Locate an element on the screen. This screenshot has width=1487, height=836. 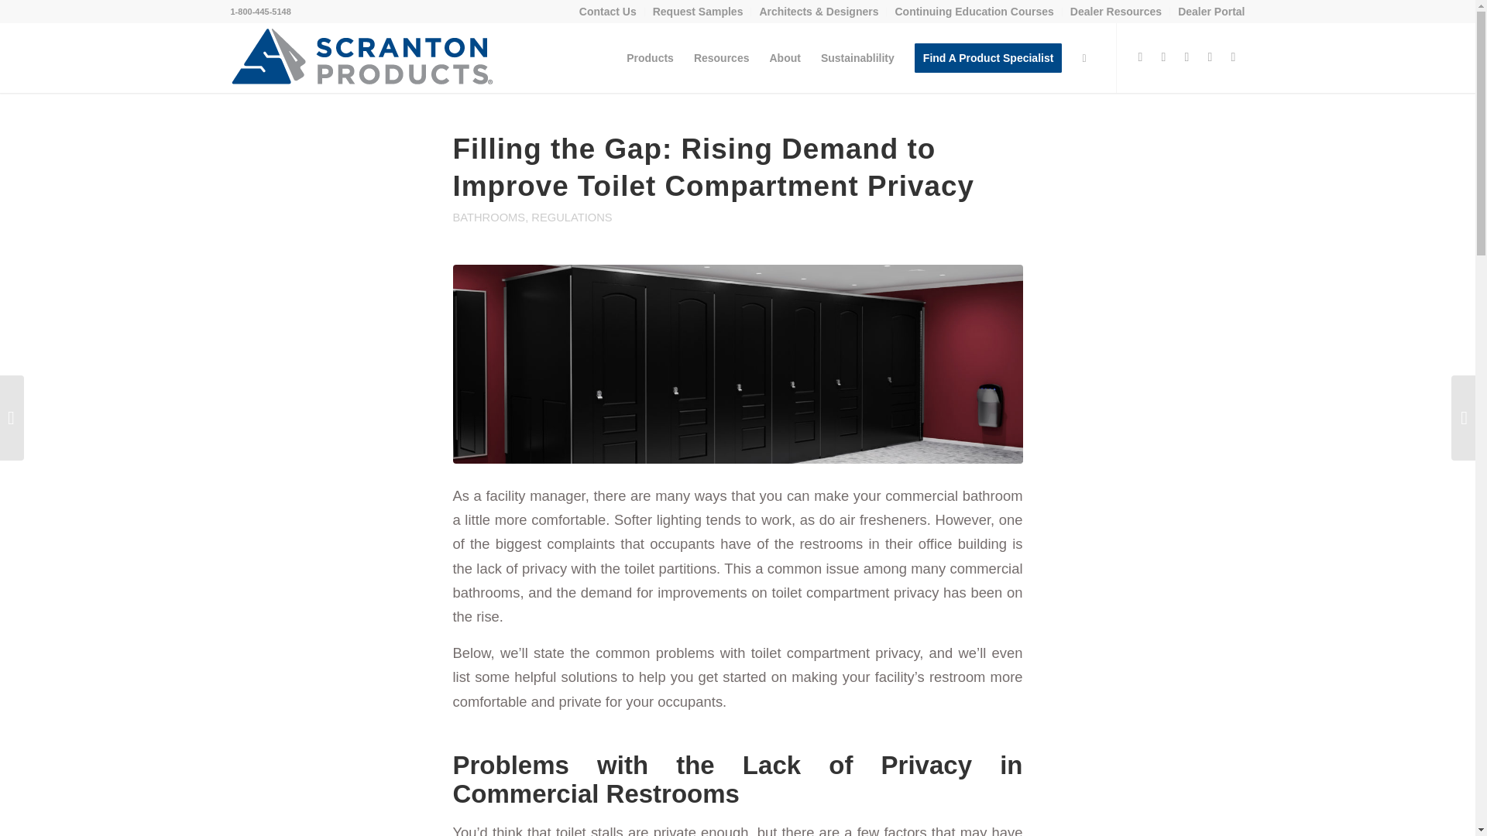
Continuing Education Courses is located at coordinates (974, 12).